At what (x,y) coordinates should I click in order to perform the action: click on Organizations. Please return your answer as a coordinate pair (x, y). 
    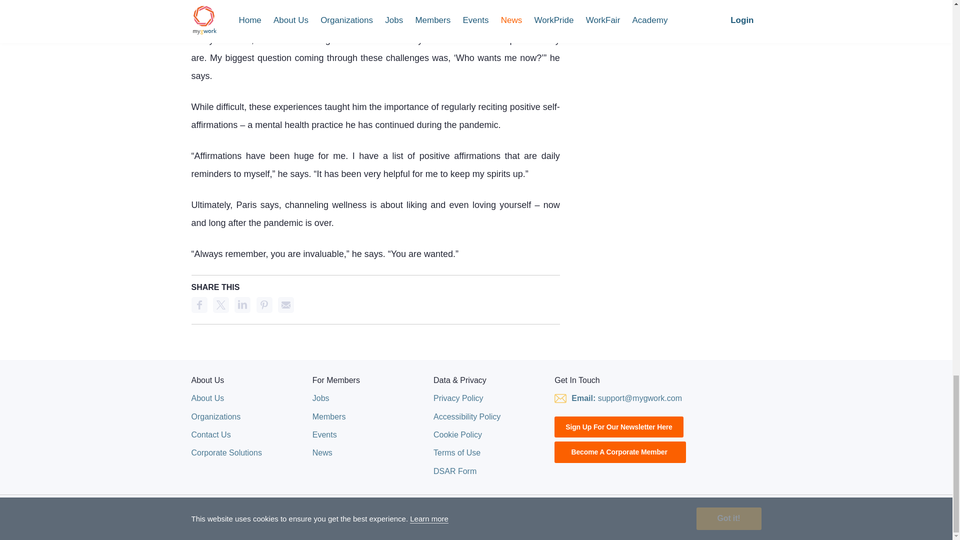
    Looking at the image, I should click on (216, 417).